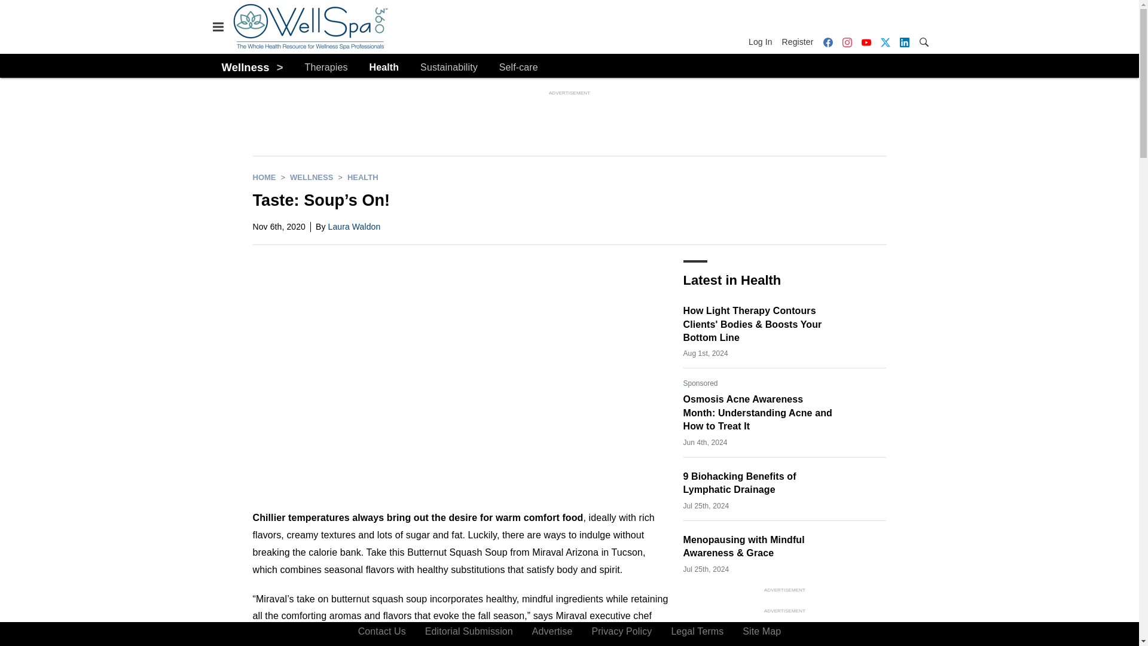  Describe the element at coordinates (885, 42) in the screenshot. I see `Twitter X icon` at that location.